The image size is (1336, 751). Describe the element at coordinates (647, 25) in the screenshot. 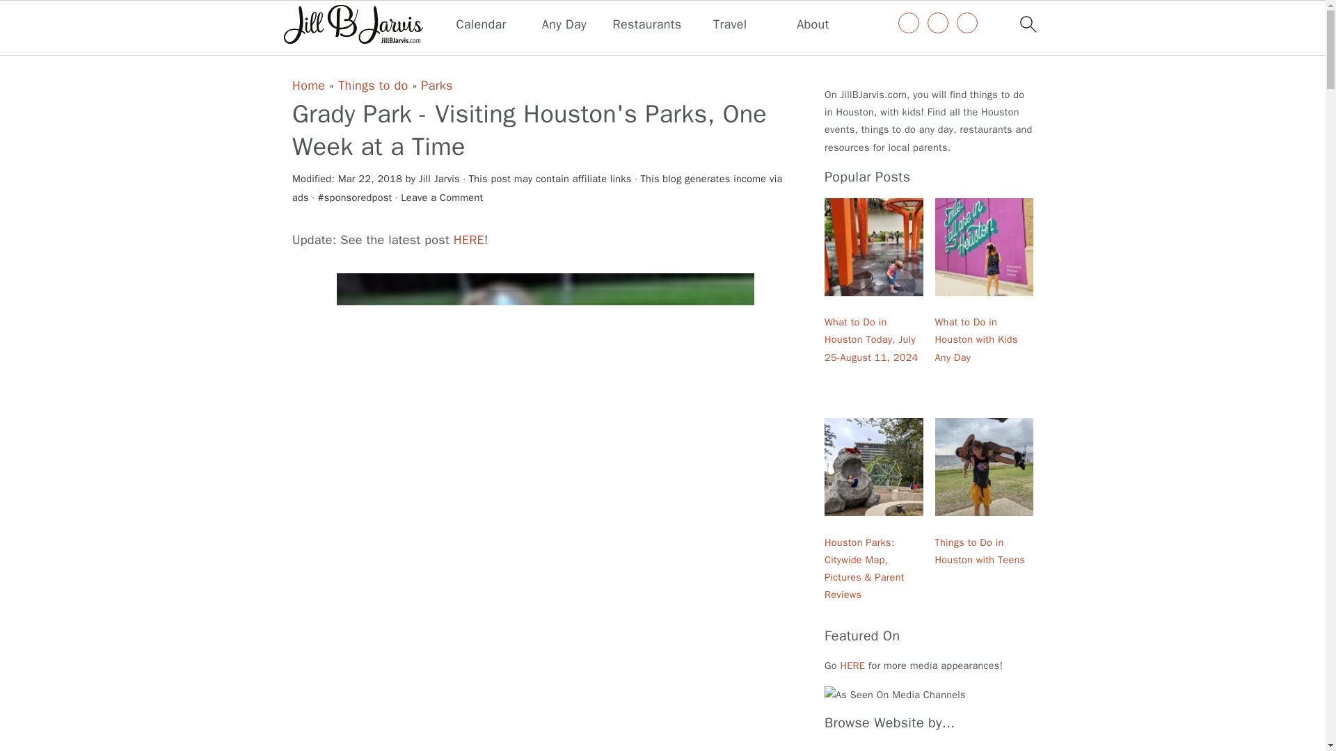

I see `Restaurants` at that location.